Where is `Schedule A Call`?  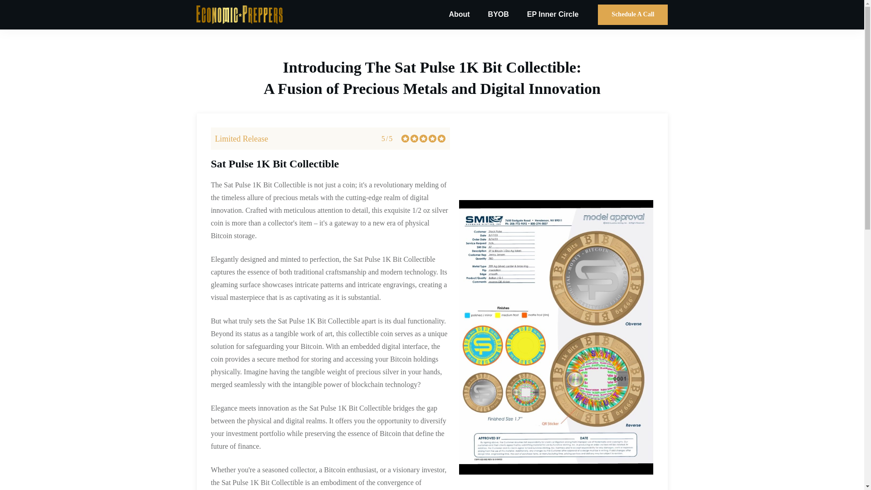 Schedule A Call is located at coordinates (632, 15).